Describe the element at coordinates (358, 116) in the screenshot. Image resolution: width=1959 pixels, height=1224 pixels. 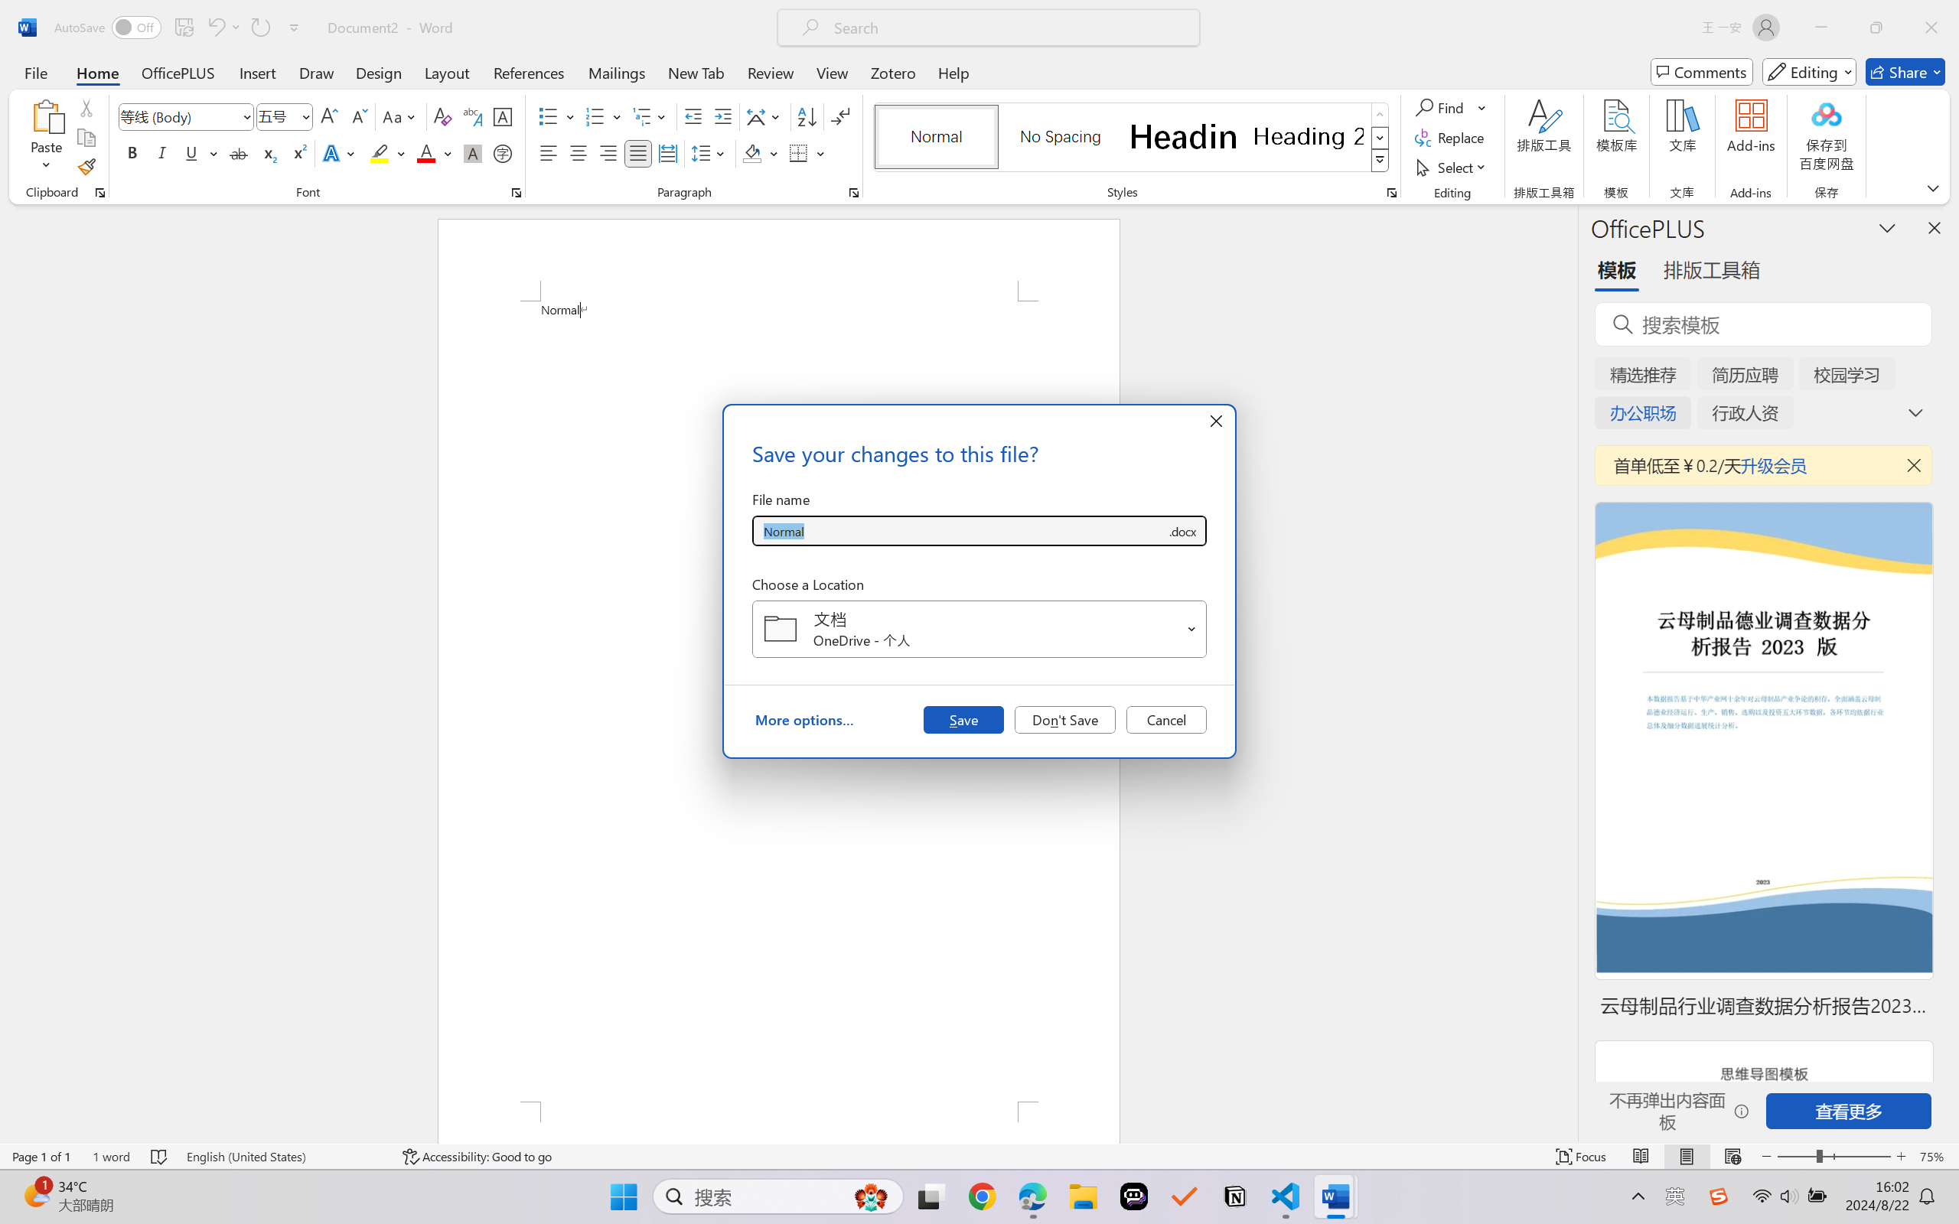
I see `Shrink Font` at that location.